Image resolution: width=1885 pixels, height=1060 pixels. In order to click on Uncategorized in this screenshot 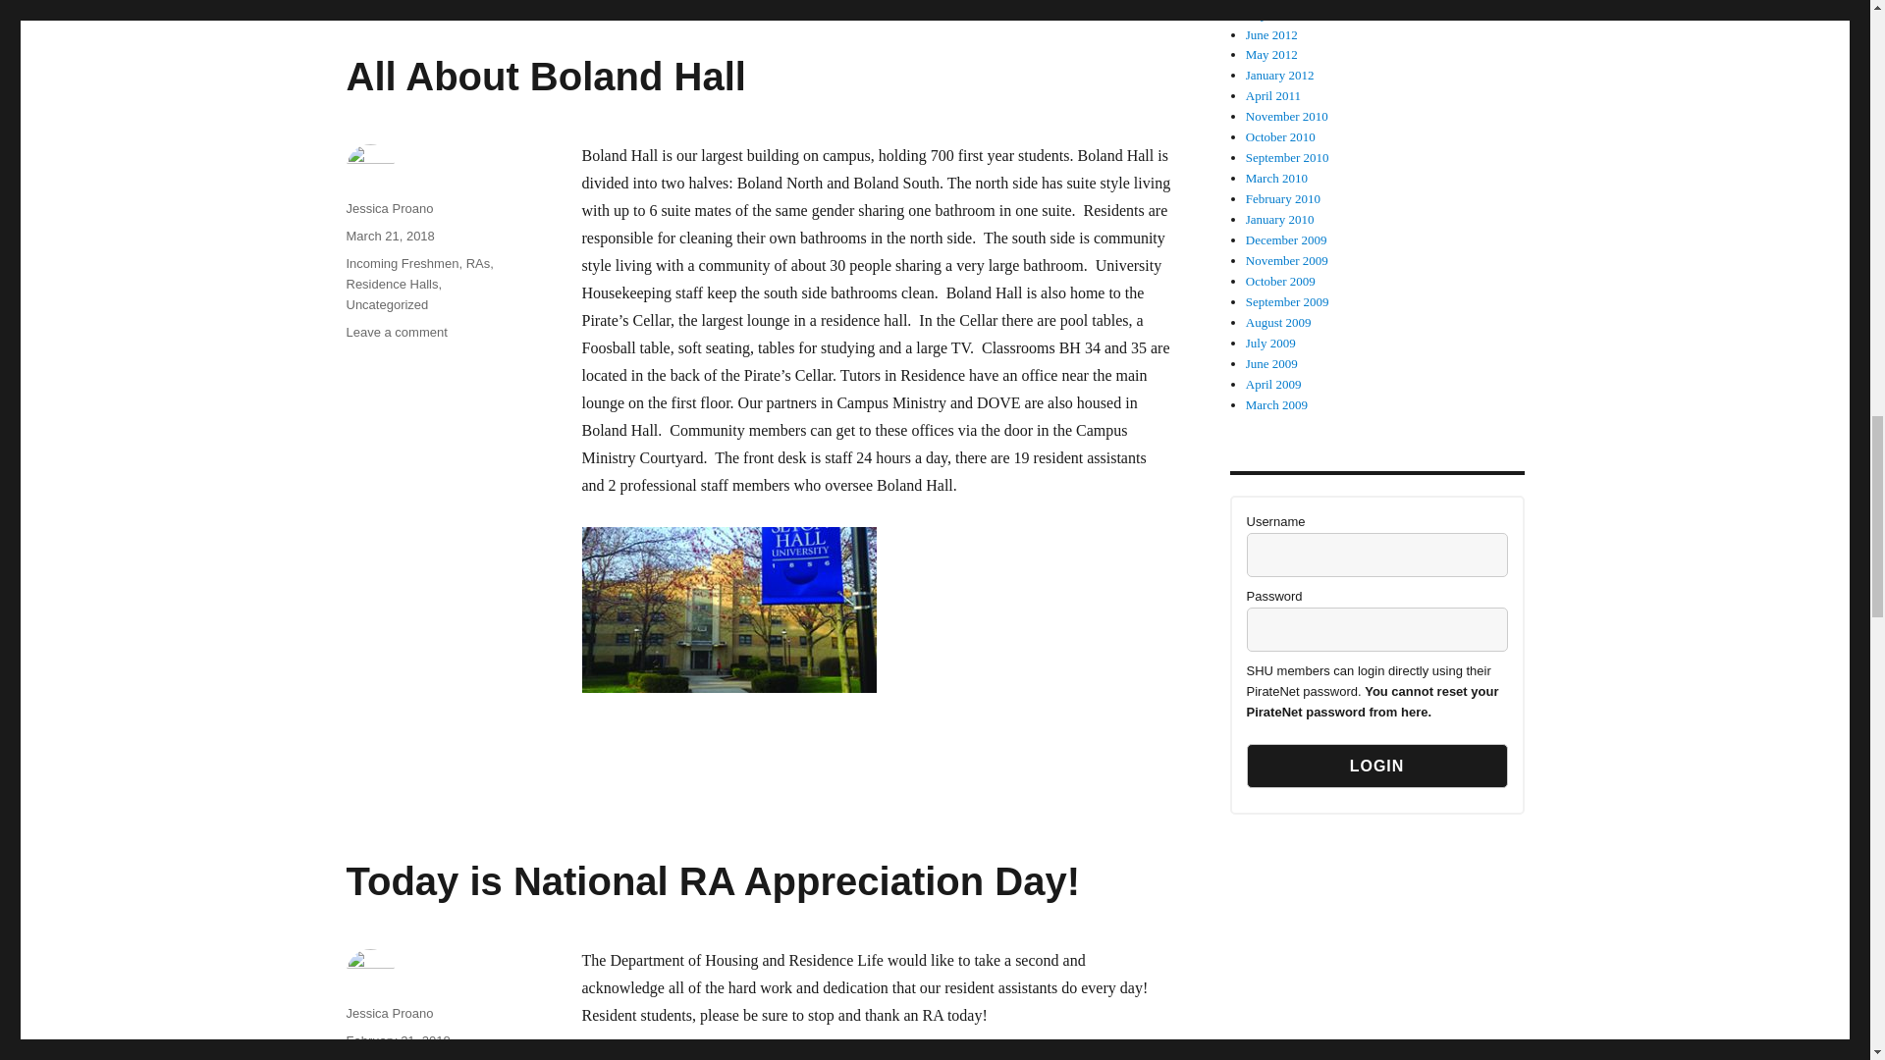, I will do `click(401, 263)`.